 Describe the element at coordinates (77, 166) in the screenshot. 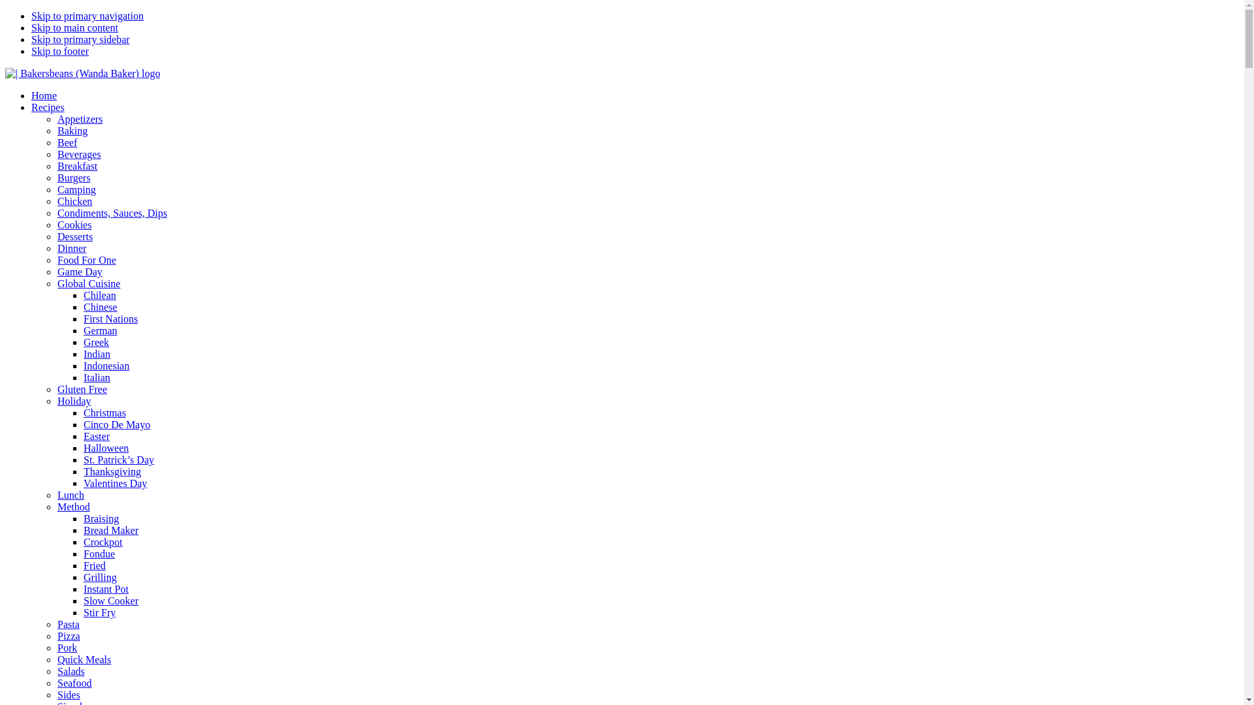

I see `Breakfast` at that location.